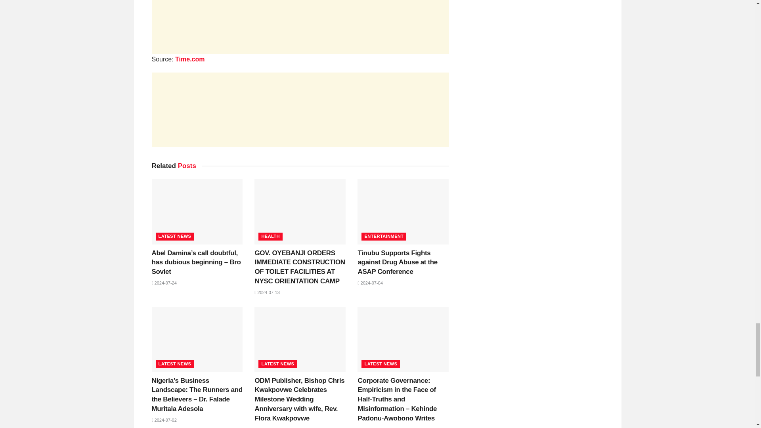 The width and height of the screenshot is (761, 428). Describe the element at coordinates (174, 236) in the screenshot. I see `LATEST NEWS` at that location.